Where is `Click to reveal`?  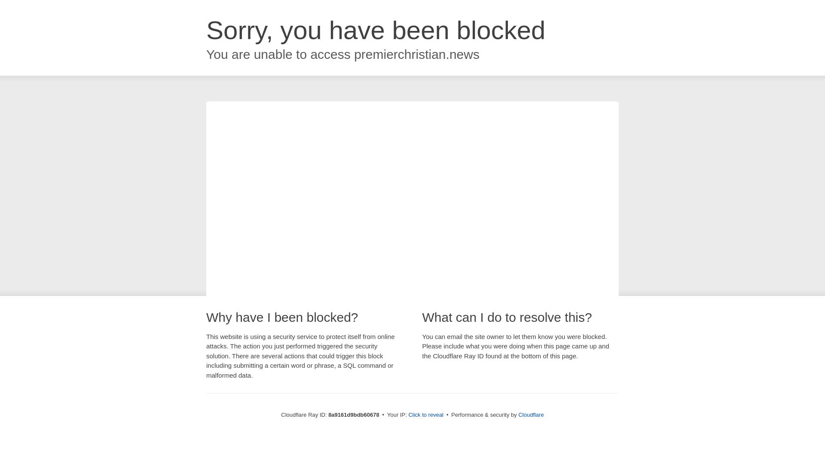
Click to reveal is located at coordinates (426, 415).